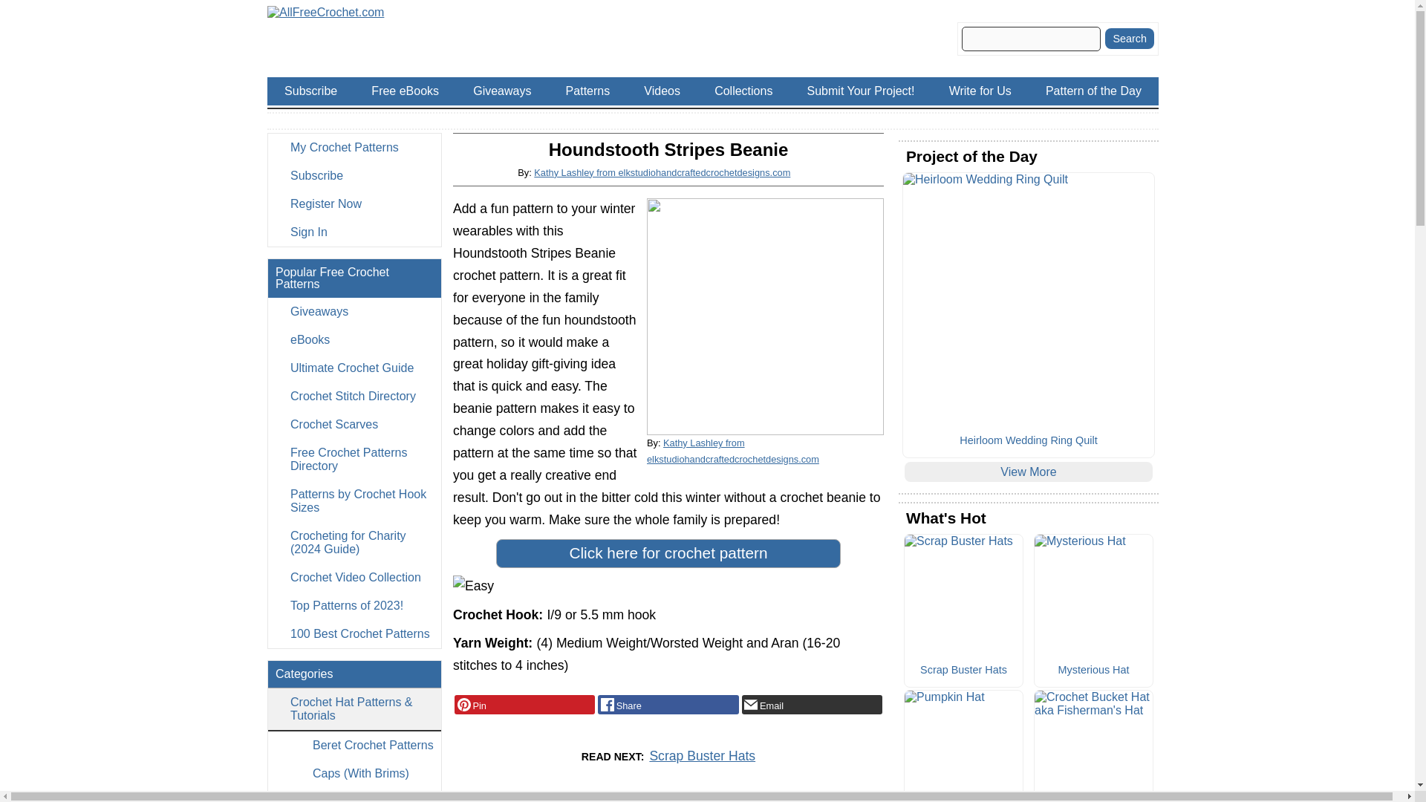 The image size is (1426, 802). I want to click on Register Now, so click(354, 203).